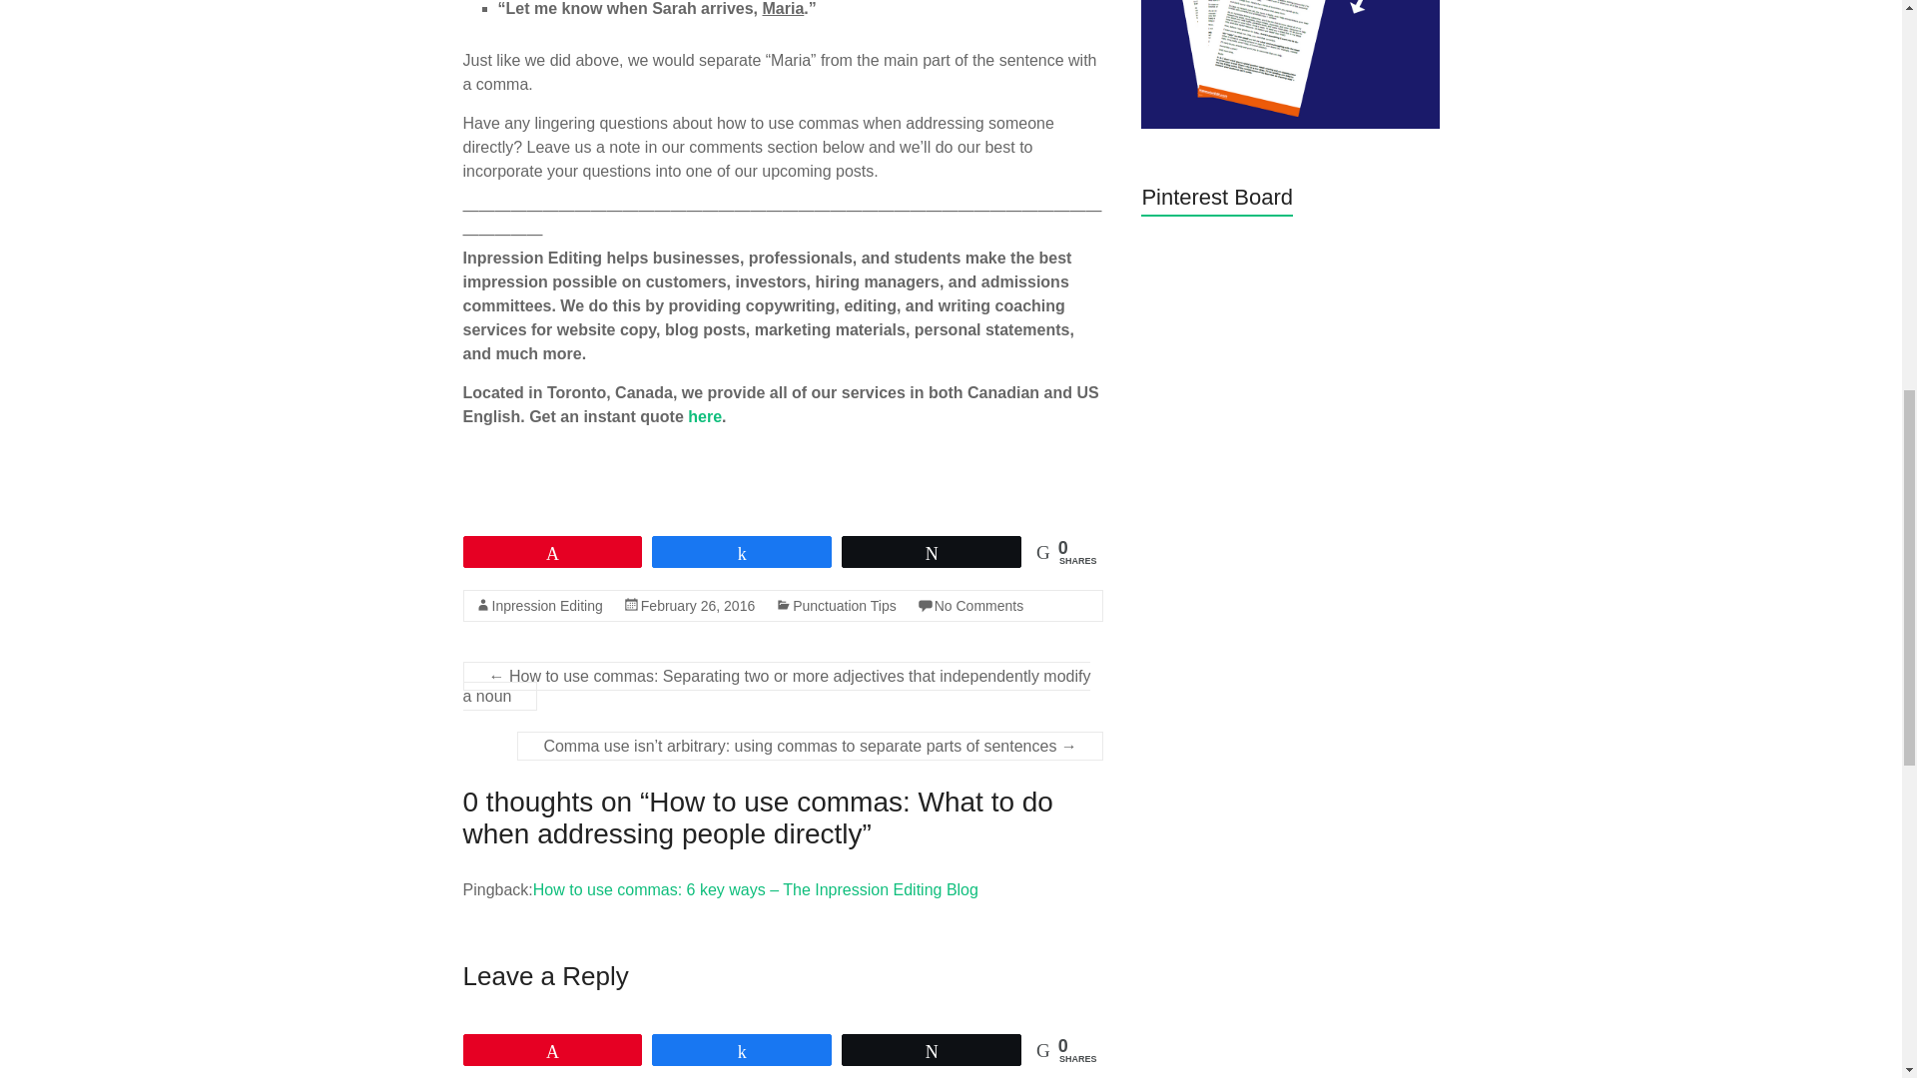 This screenshot has width=1917, height=1078. I want to click on 6:32 pm, so click(697, 605).